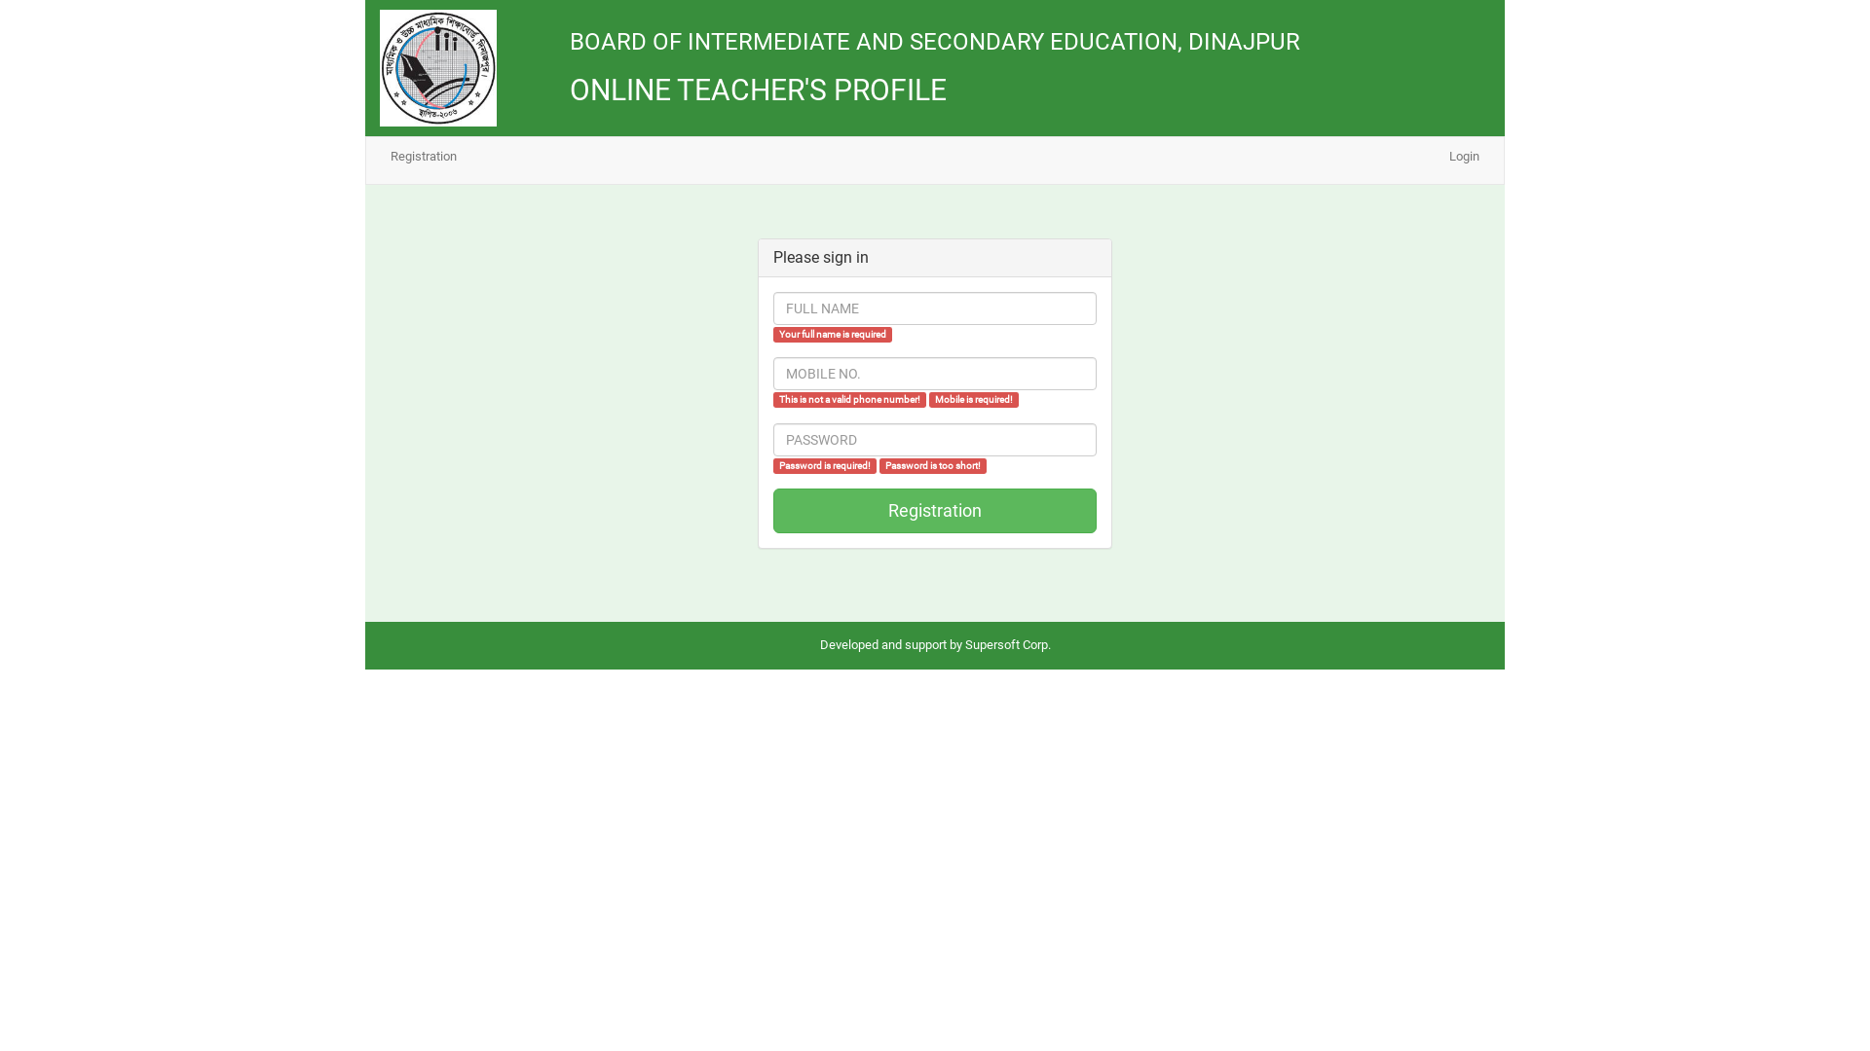 The image size is (1870, 1051). Describe the element at coordinates (935, 511) in the screenshot. I see `Registration` at that location.